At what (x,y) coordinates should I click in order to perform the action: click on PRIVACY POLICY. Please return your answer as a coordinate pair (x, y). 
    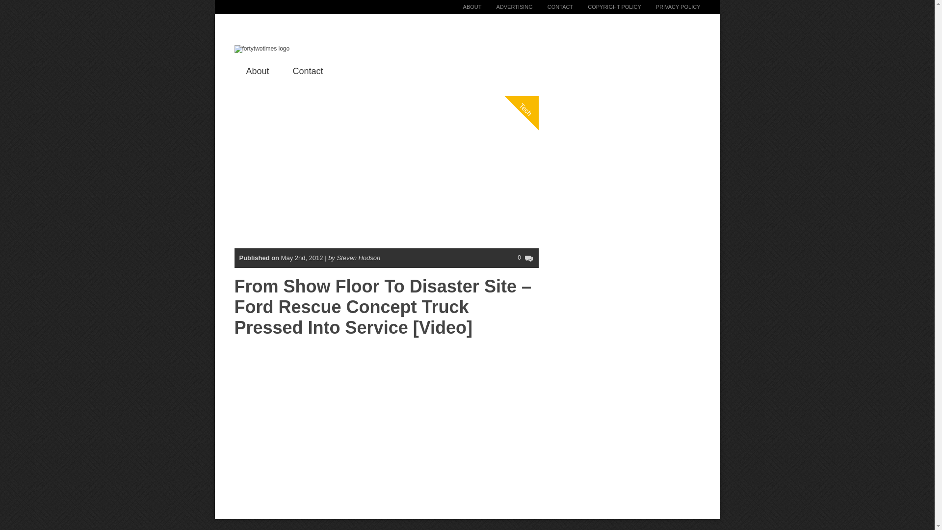
    Looking at the image, I should click on (671, 7).